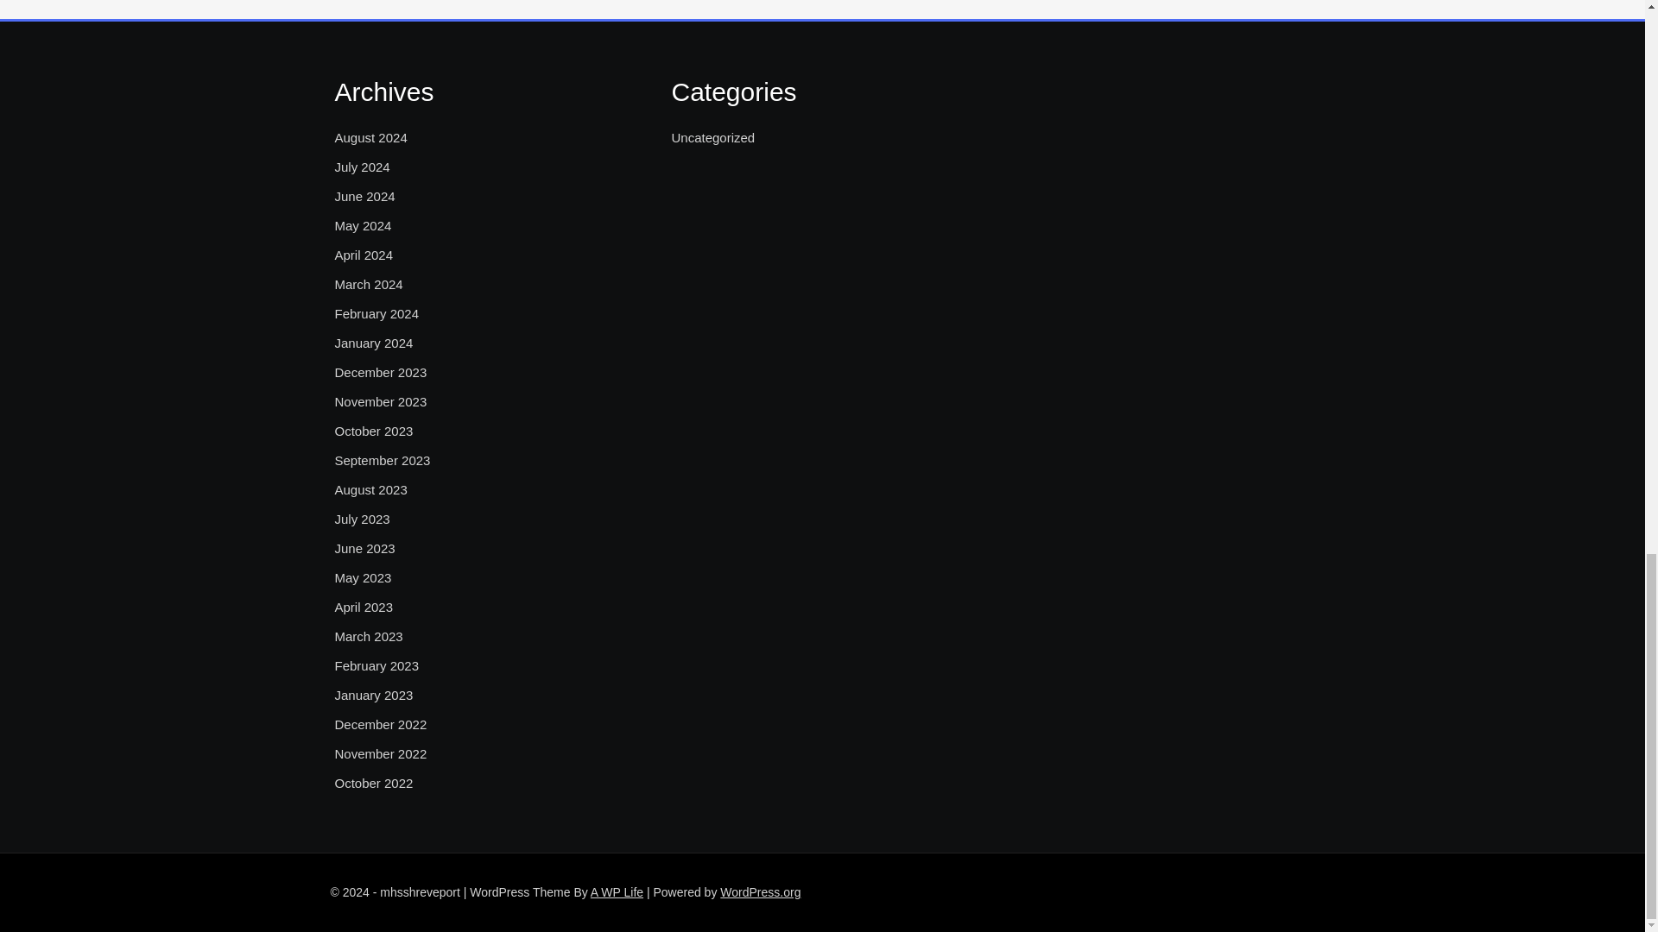  Describe the element at coordinates (381, 402) in the screenshot. I see `November 2023` at that location.